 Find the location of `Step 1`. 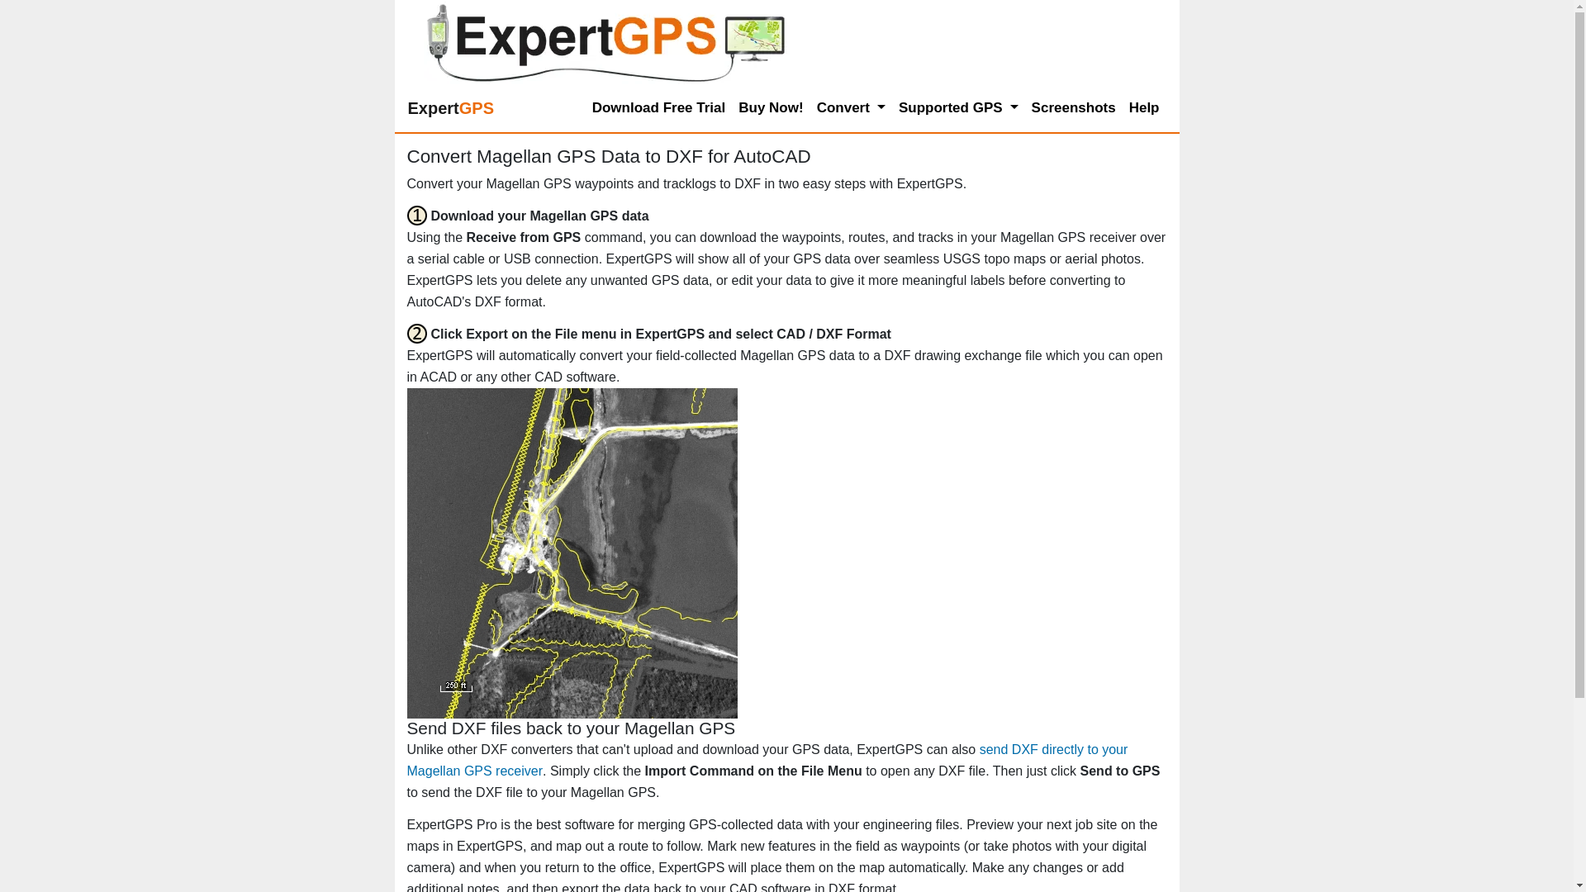

Step 1 is located at coordinates (416, 216).